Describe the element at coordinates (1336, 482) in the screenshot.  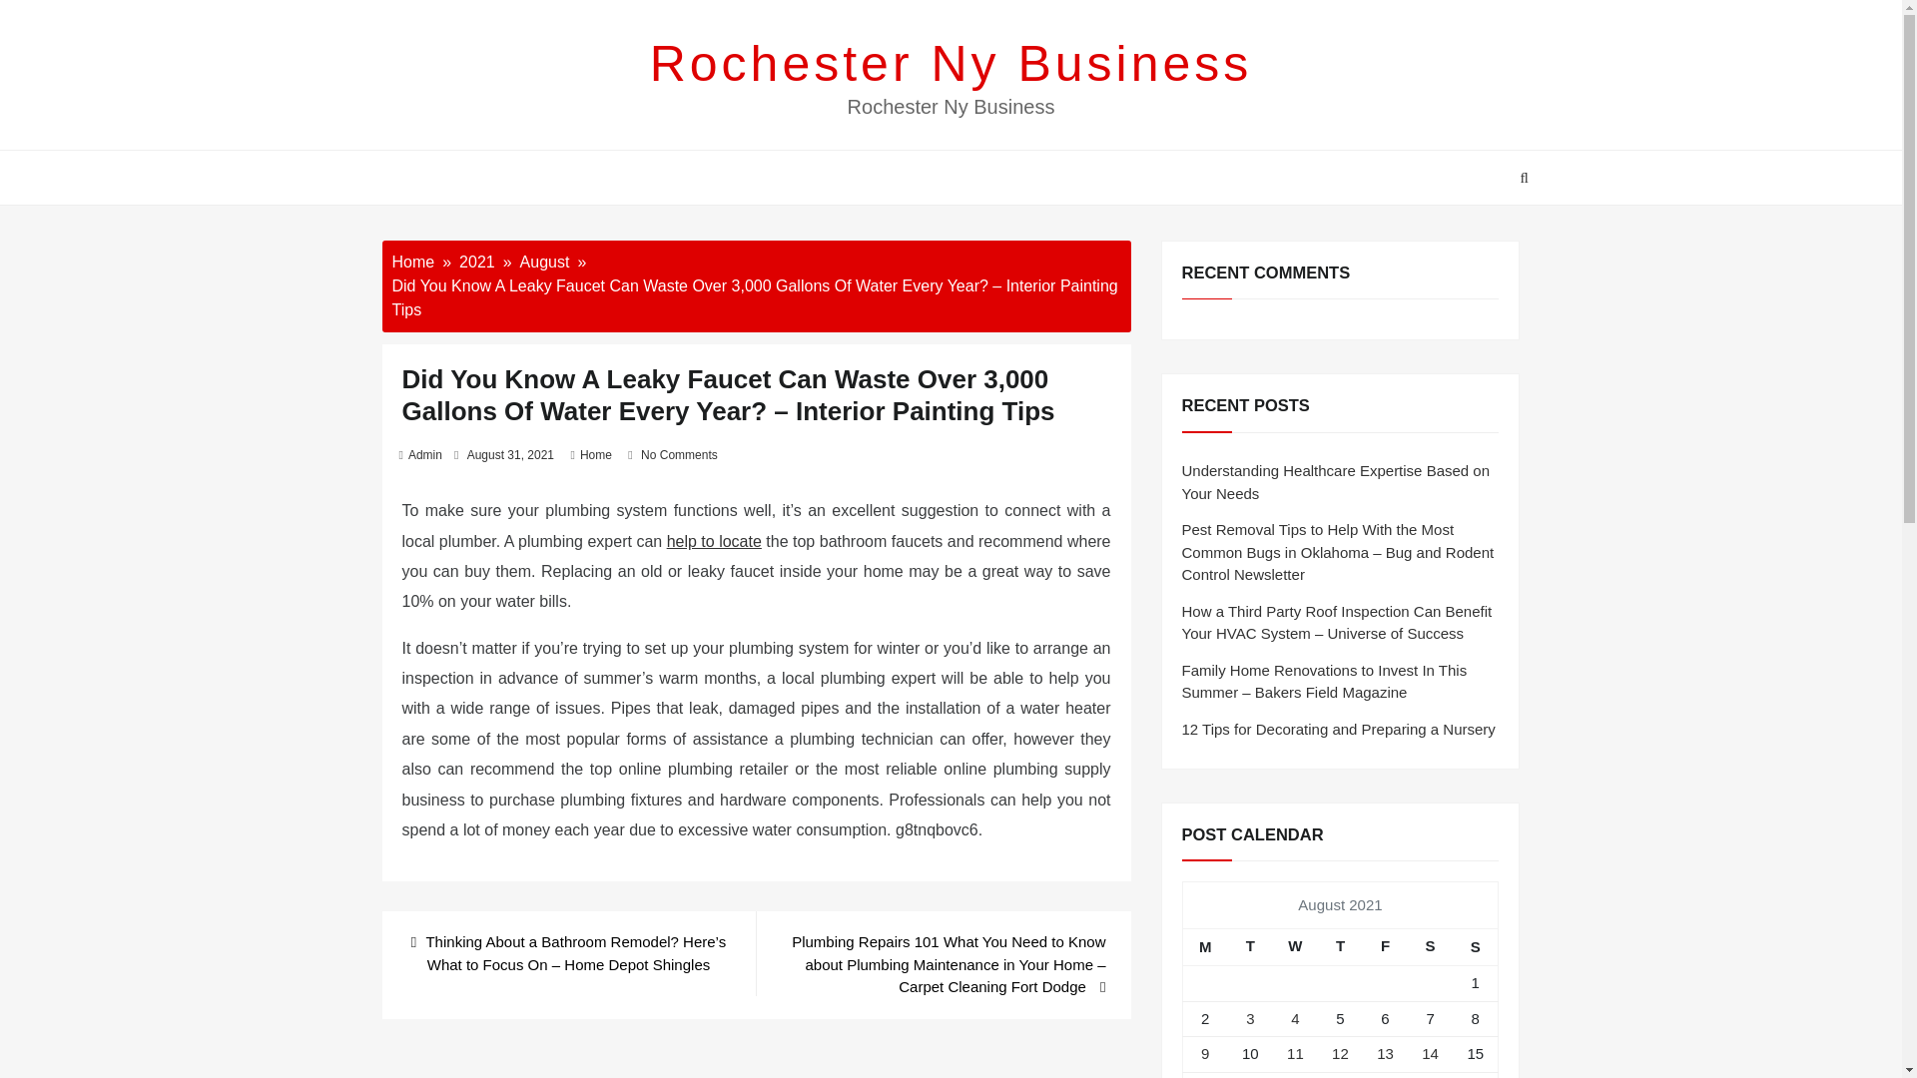
I see `Understanding Healthcare Expertise Based on Your Needs` at that location.